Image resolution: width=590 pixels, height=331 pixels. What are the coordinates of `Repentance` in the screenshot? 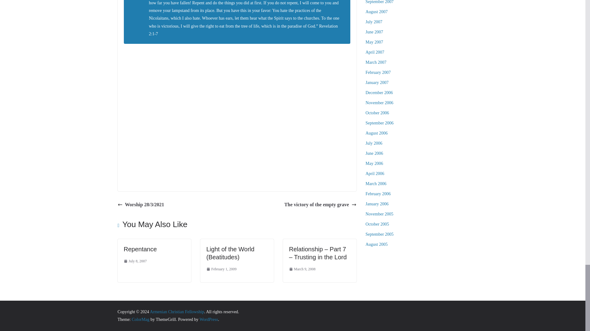 It's located at (140, 249).